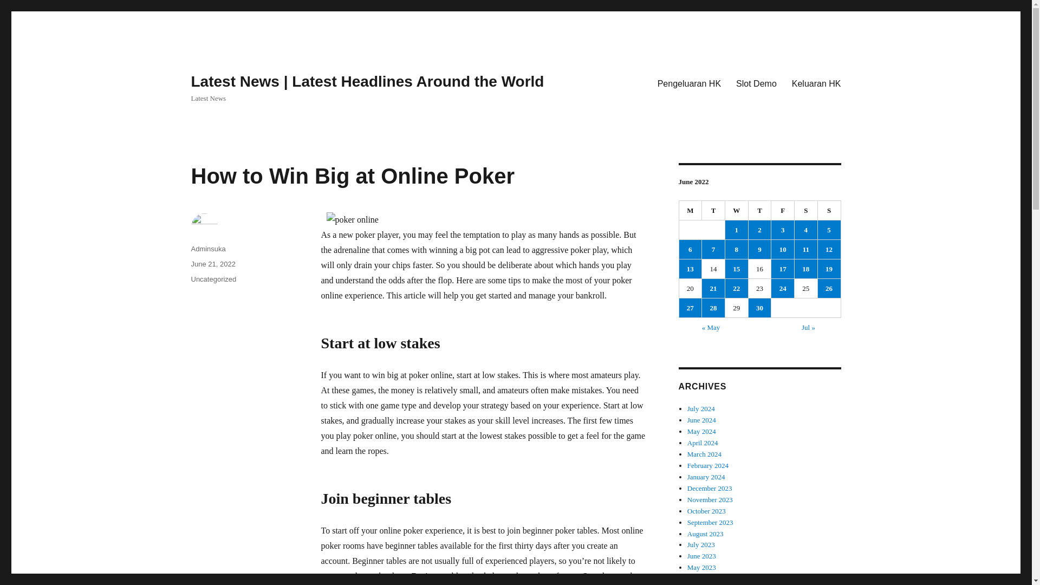 The width and height of the screenshot is (1040, 585). I want to click on 3, so click(783, 230).